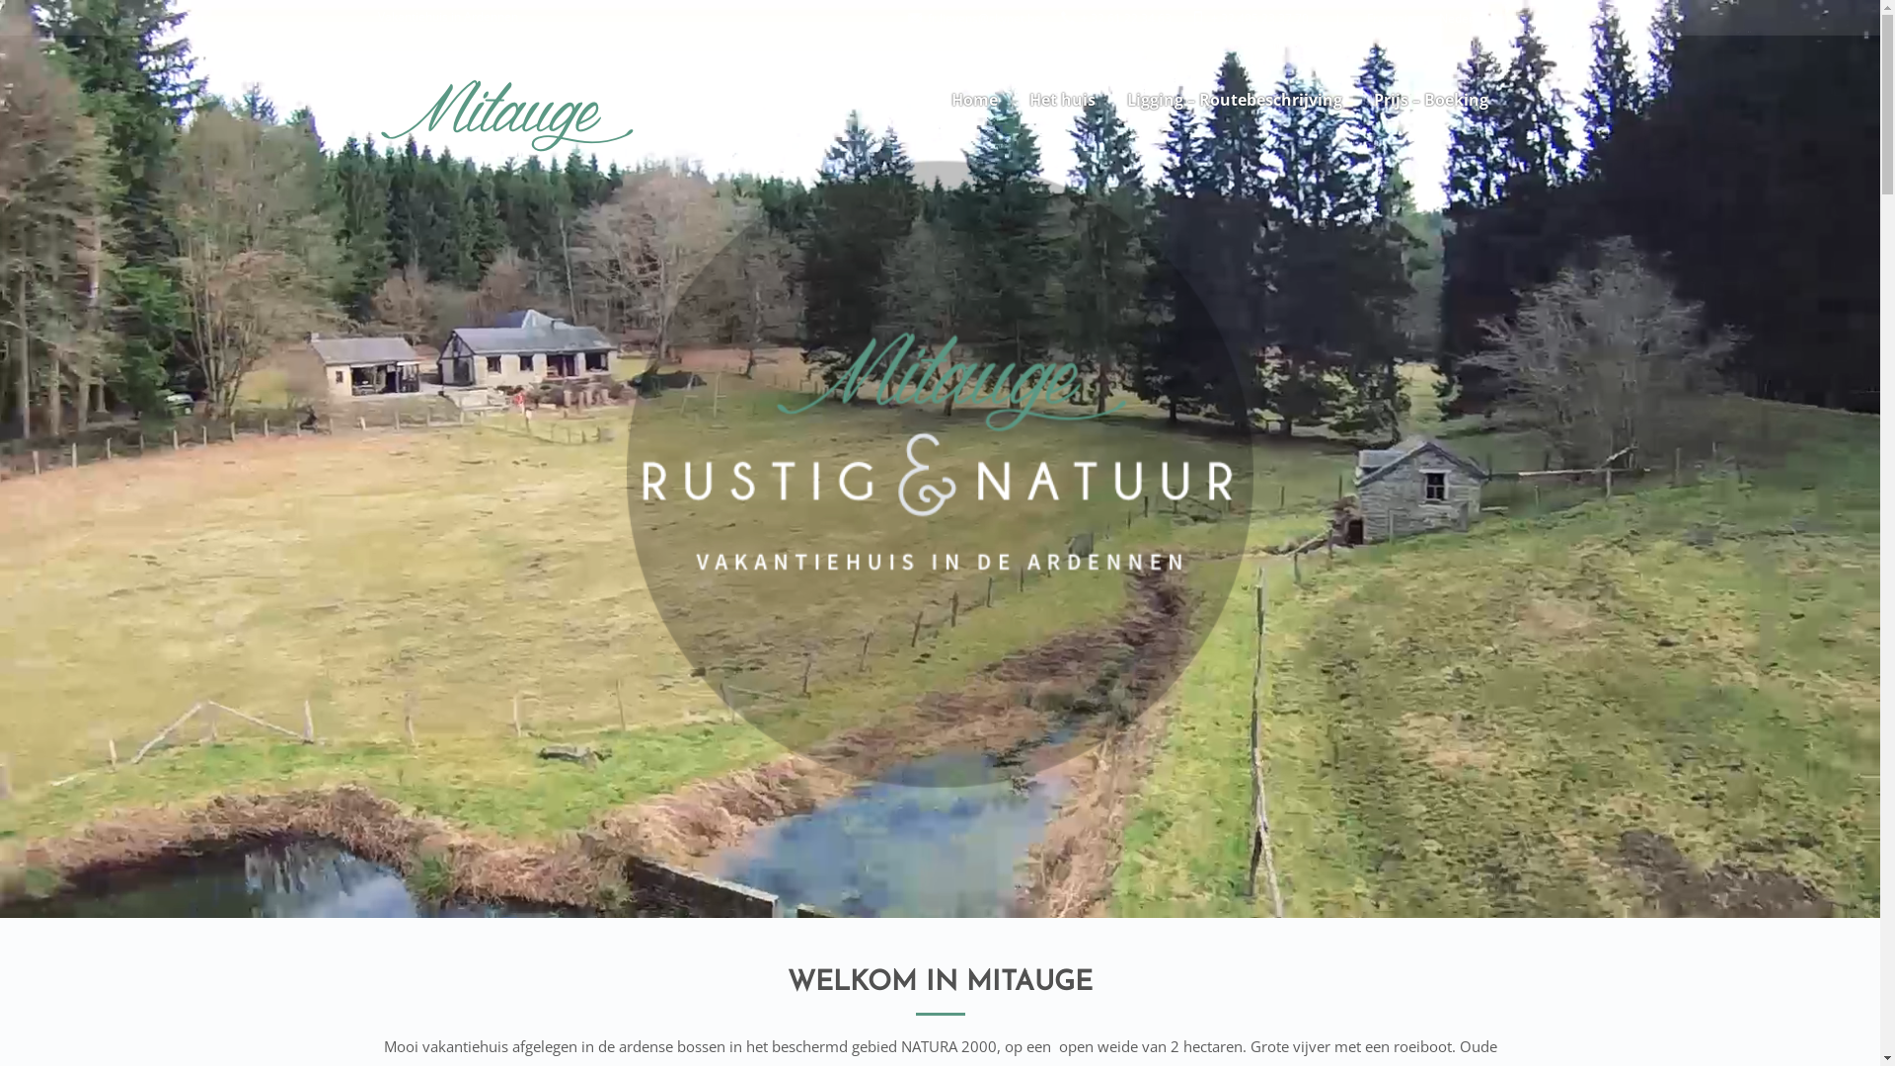  What do you see at coordinates (975, 100) in the screenshot?
I see `Home` at bounding box center [975, 100].